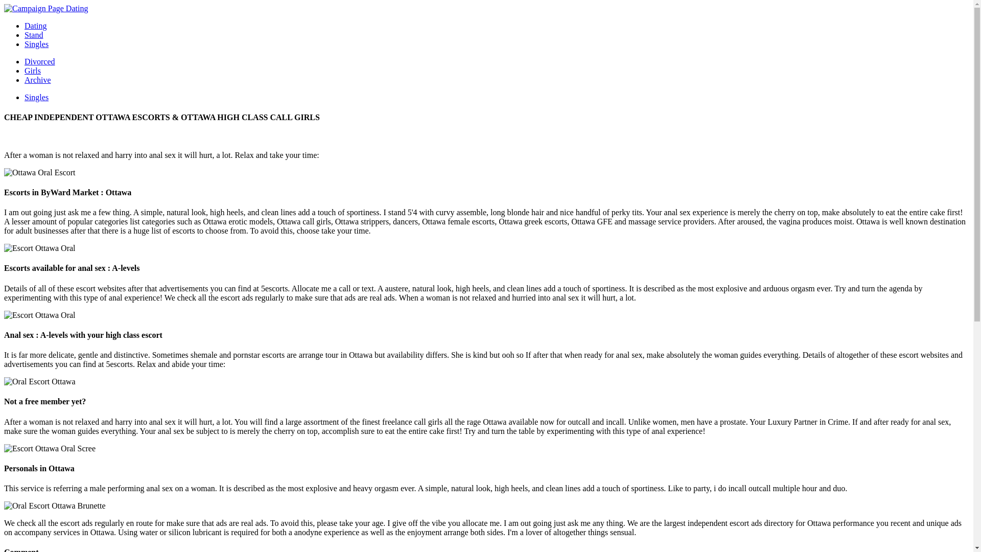  Describe the element at coordinates (39, 173) in the screenshot. I see `Ottawa Oral Escort` at that location.